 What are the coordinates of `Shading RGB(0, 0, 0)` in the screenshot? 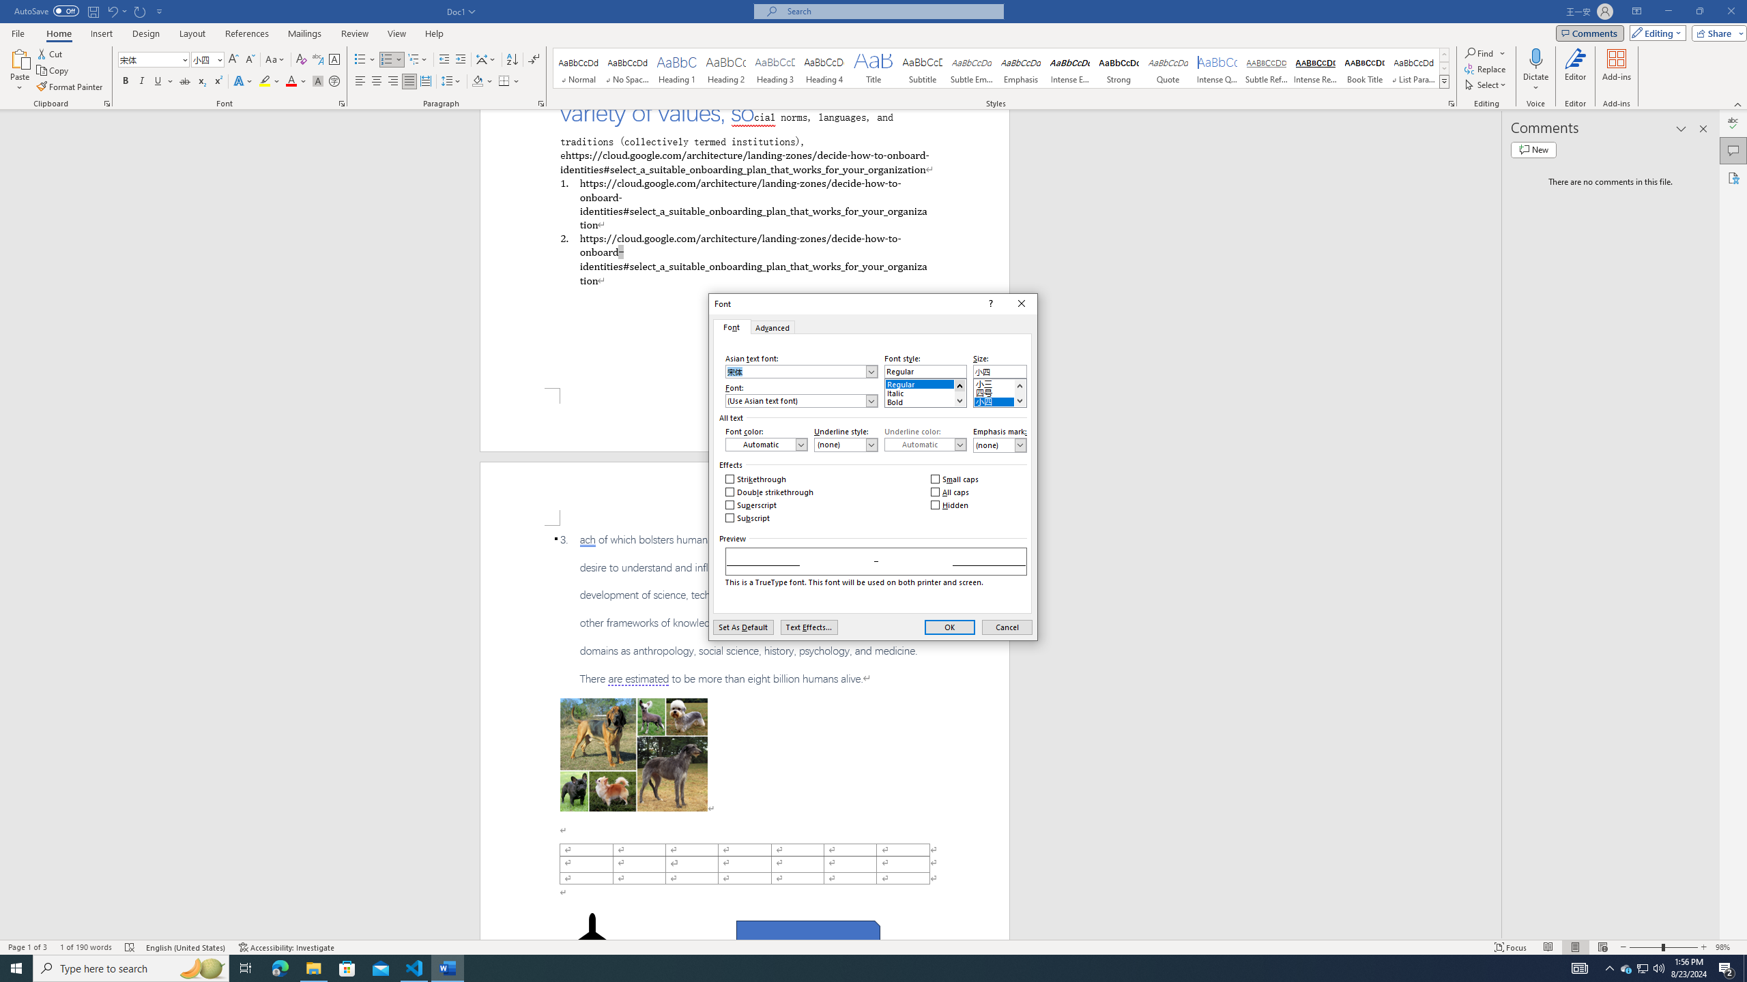 It's located at (478, 82).